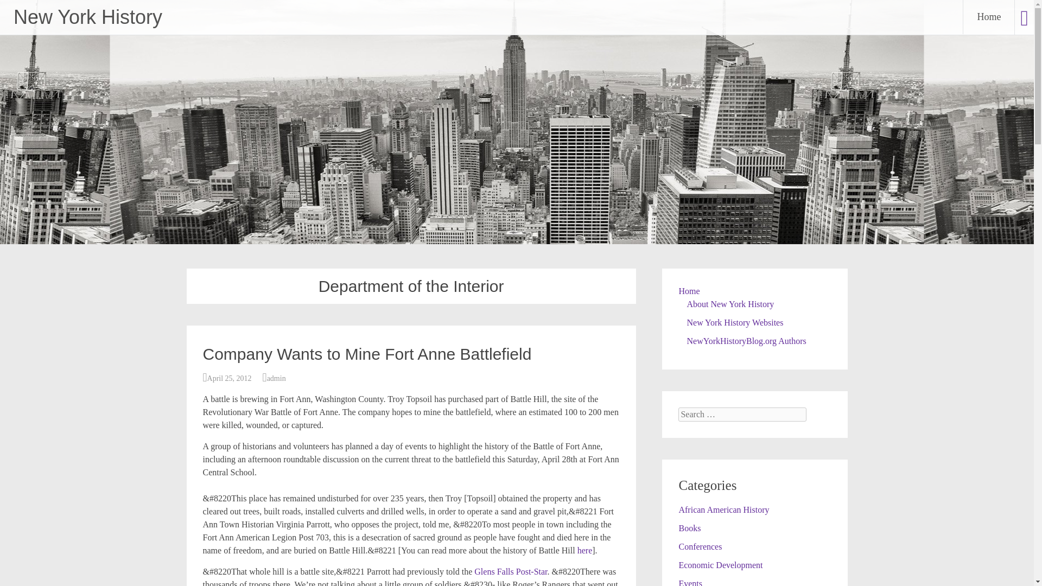 The height and width of the screenshot is (586, 1042). What do you see at coordinates (510, 571) in the screenshot?
I see `Glens Falls Post-Star` at bounding box center [510, 571].